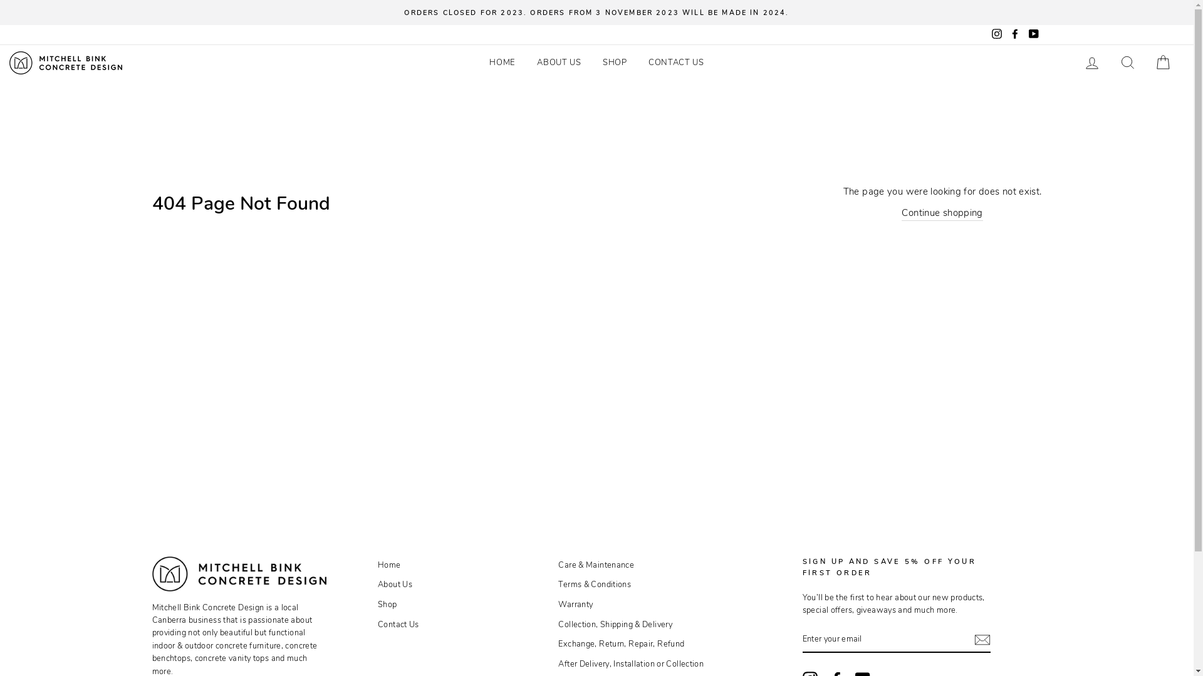 This screenshot has width=1203, height=676. Describe the element at coordinates (677, 63) in the screenshot. I see `CONTACT US` at that location.